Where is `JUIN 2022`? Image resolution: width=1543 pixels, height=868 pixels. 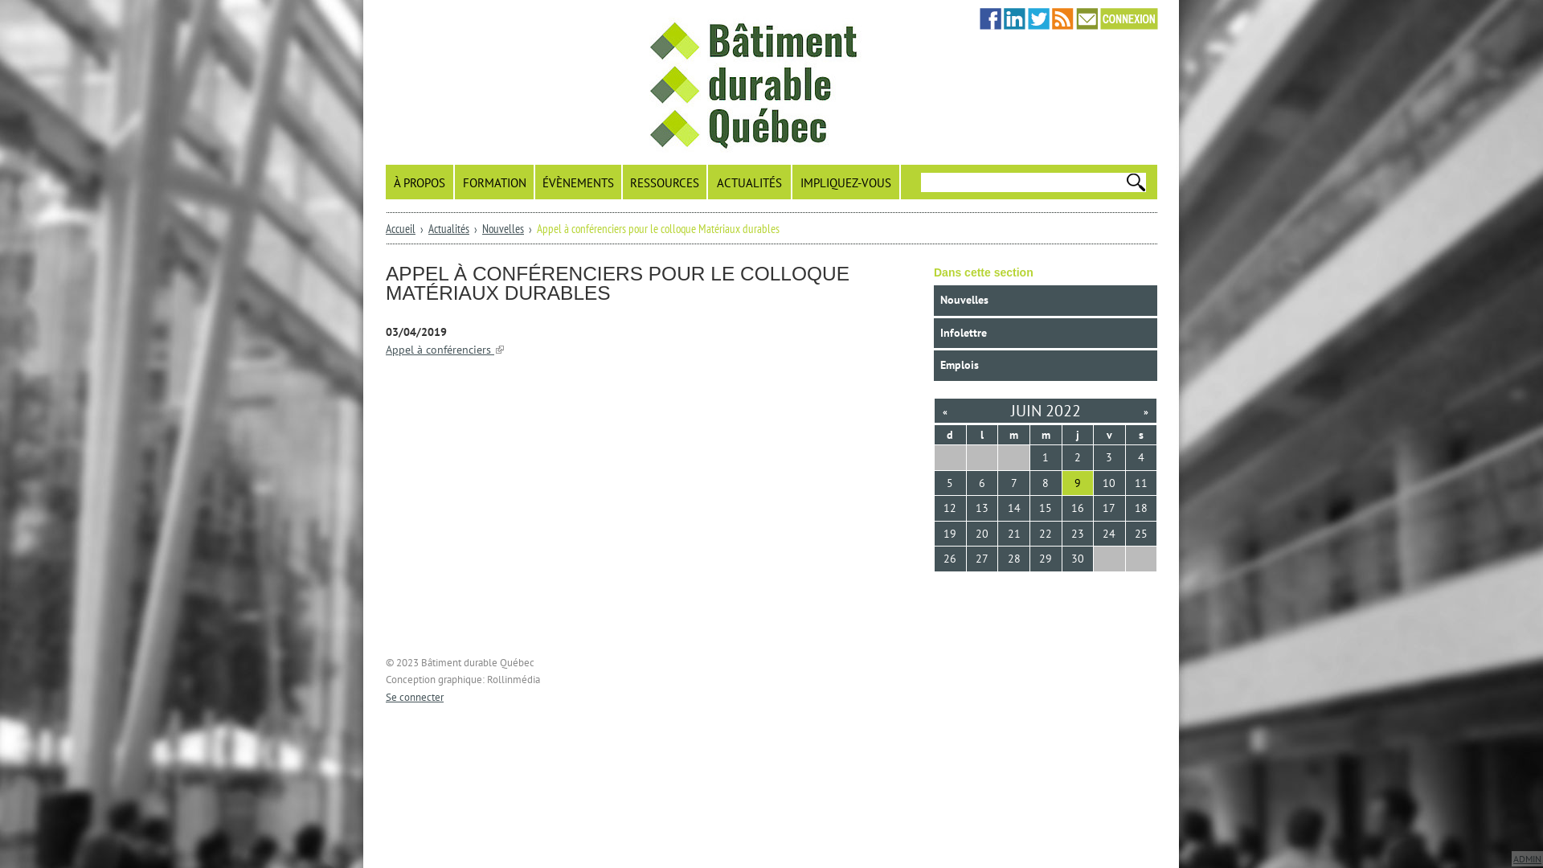
JUIN 2022 is located at coordinates (1046, 410).